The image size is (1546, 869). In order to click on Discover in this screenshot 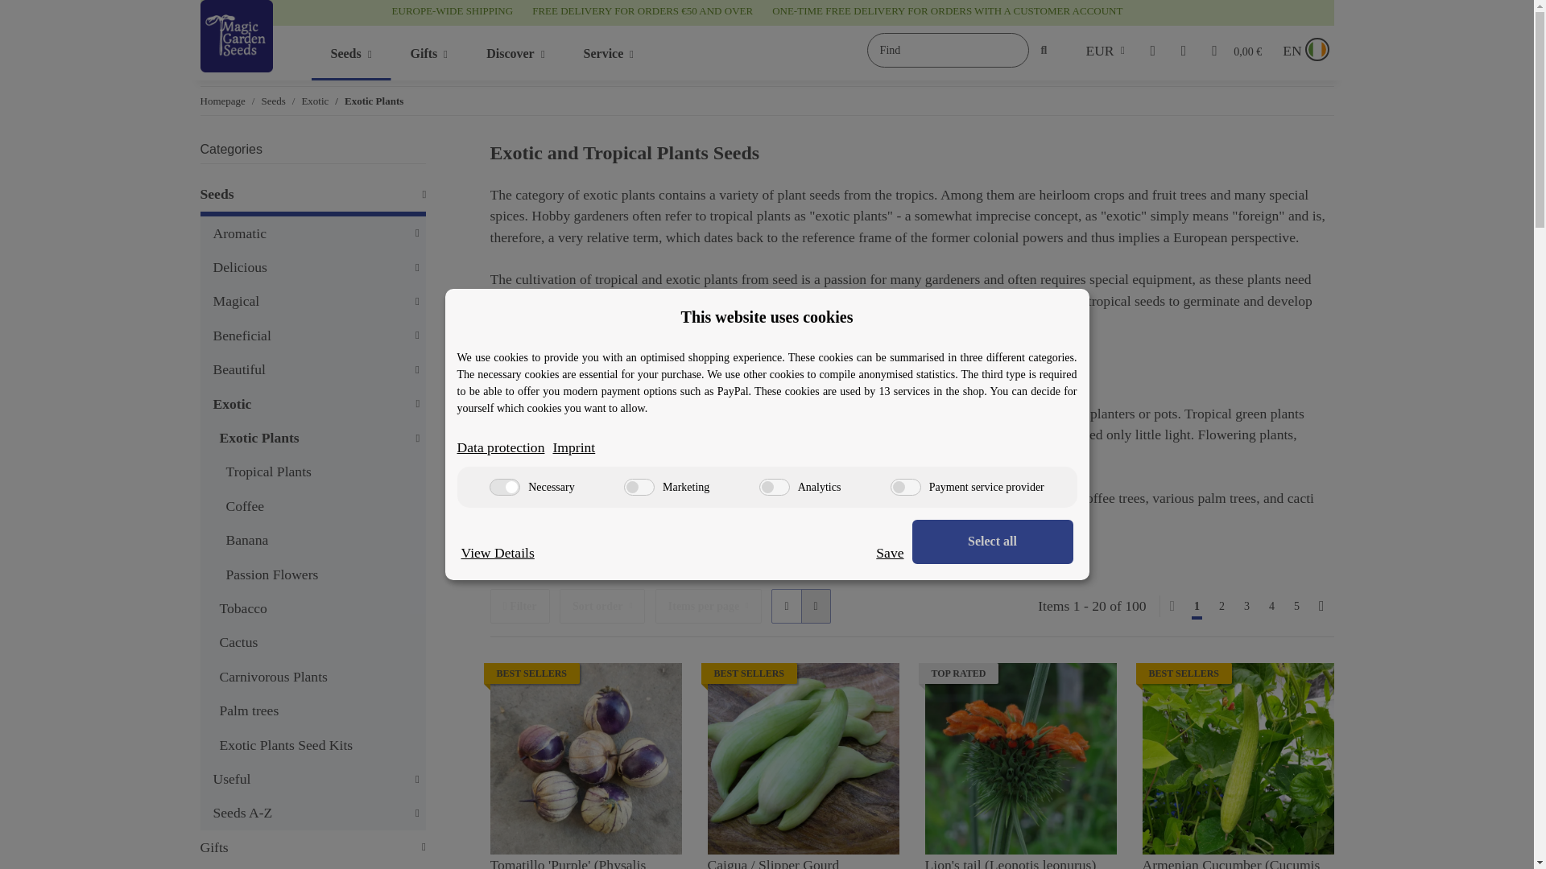, I will do `click(272, 101)`.